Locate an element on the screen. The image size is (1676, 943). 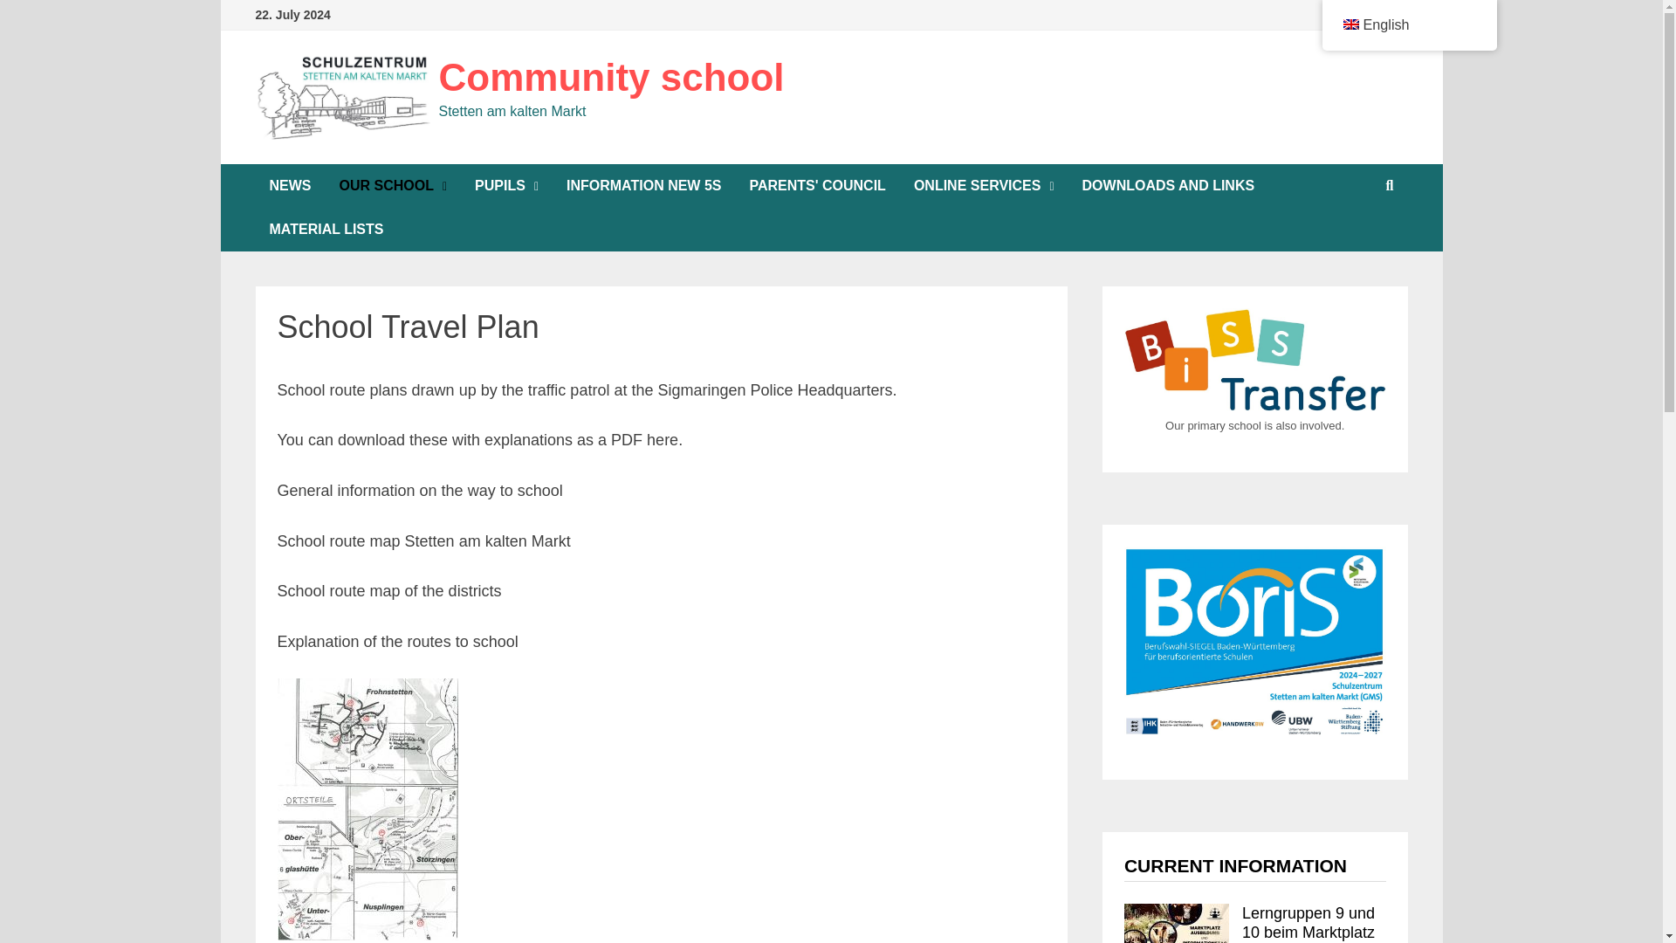
PARENTS' COUNCIL is located at coordinates (817, 185).